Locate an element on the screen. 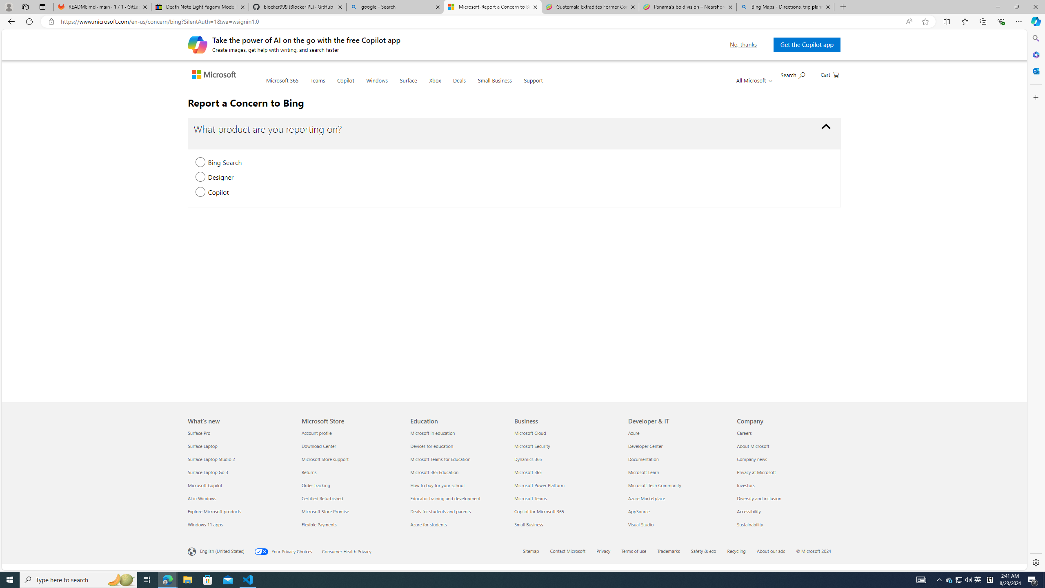 This screenshot has width=1045, height=588. Sustainability is located at coordinates (786, 524).